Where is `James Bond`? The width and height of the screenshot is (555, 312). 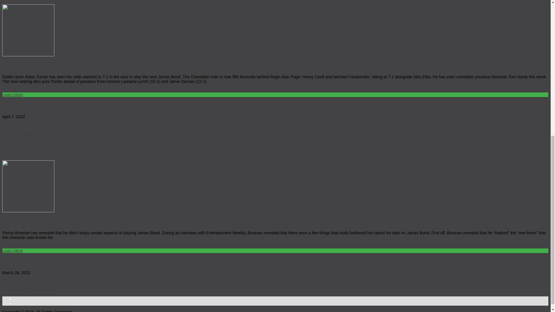 James Bond is located at coordinates (13, 290).